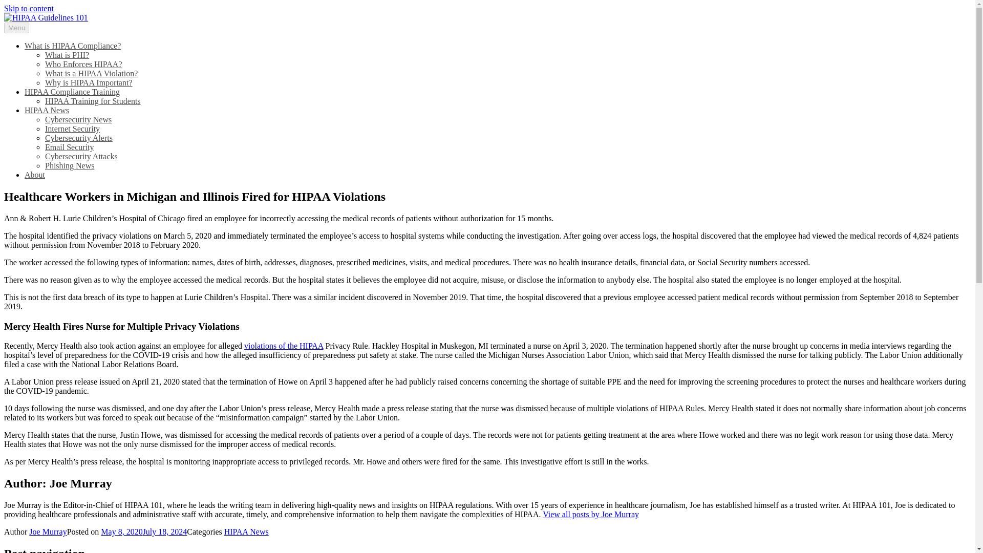  Describe the element at coordinates (73, 129) in the screenshot. I see `Internet Security` at that location.